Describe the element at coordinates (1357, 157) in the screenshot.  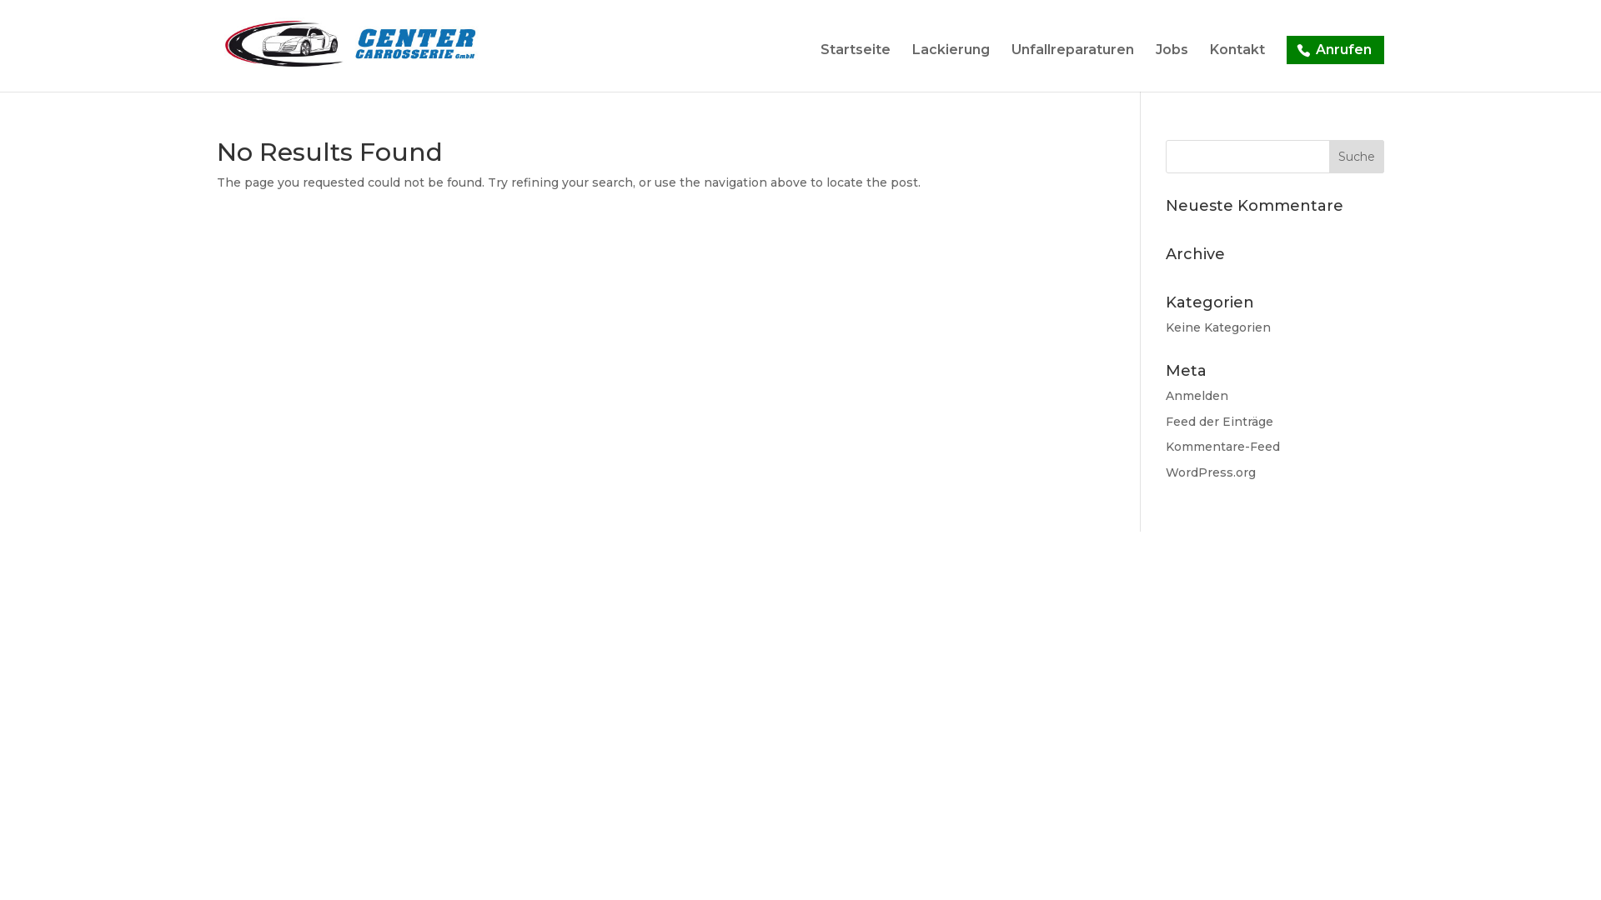
I see `Suche` at that location.